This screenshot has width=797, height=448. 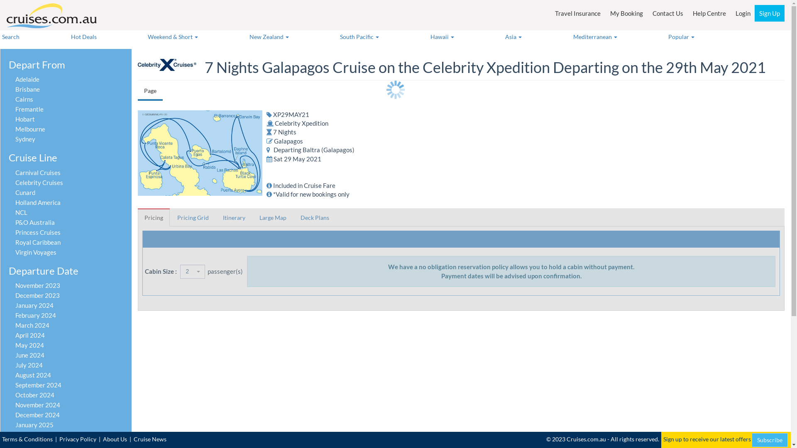 I want to click on November 2023, so click(x=38, y=285).